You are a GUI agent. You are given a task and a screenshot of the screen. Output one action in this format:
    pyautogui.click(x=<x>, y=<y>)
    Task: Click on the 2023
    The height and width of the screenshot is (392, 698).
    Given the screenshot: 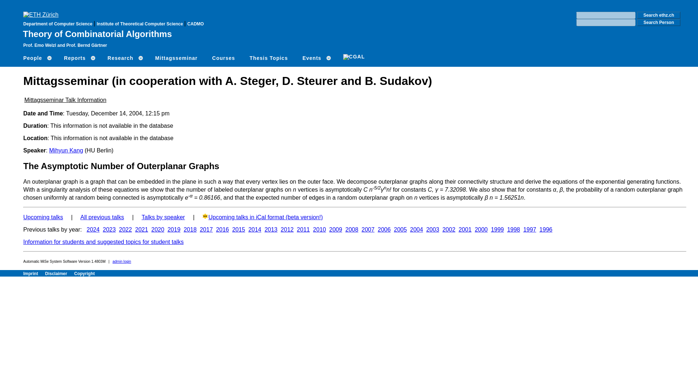 What is the action you would take?
    pyautogui.click(x=109, y=229)
    